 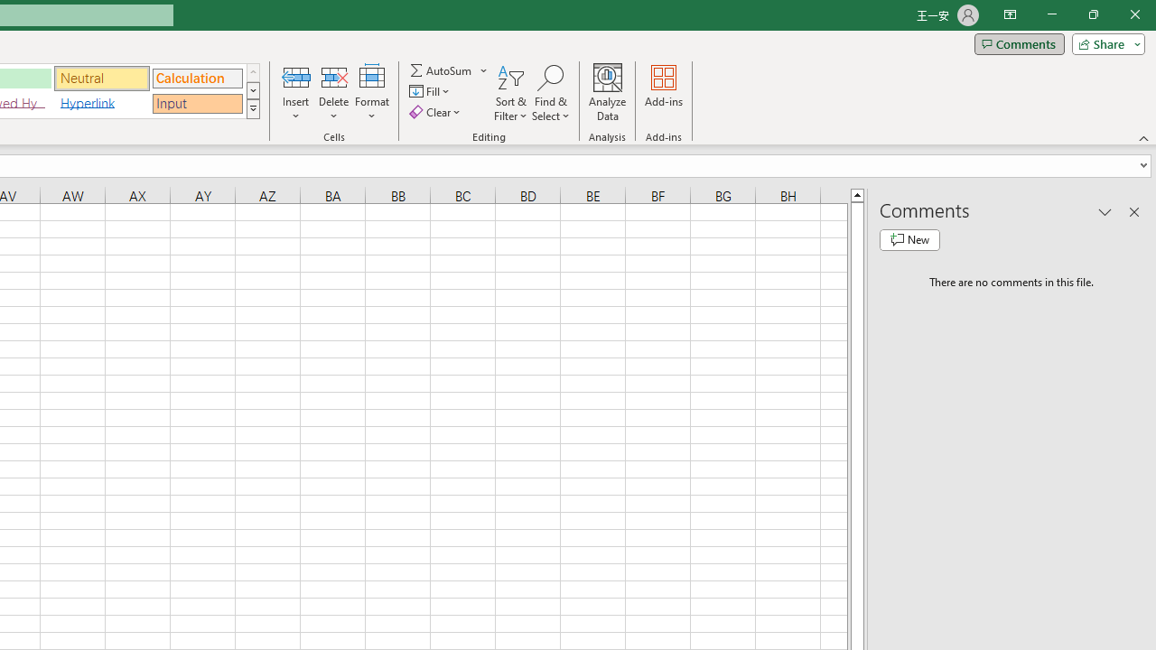 I want to click on Delete Cells..., so click(x=334, y=76).